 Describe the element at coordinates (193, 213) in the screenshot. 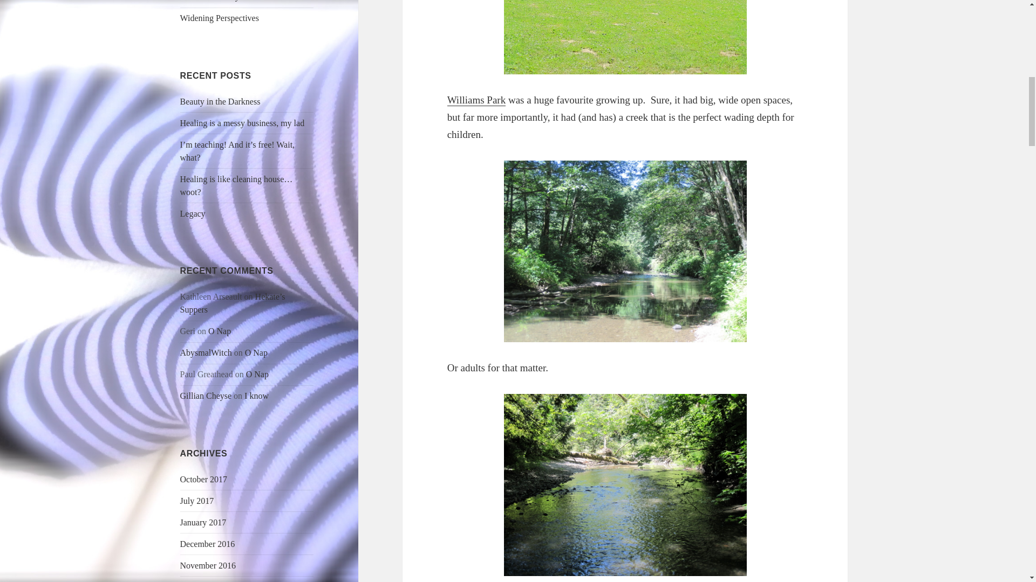

I see `Legacy` at that location.